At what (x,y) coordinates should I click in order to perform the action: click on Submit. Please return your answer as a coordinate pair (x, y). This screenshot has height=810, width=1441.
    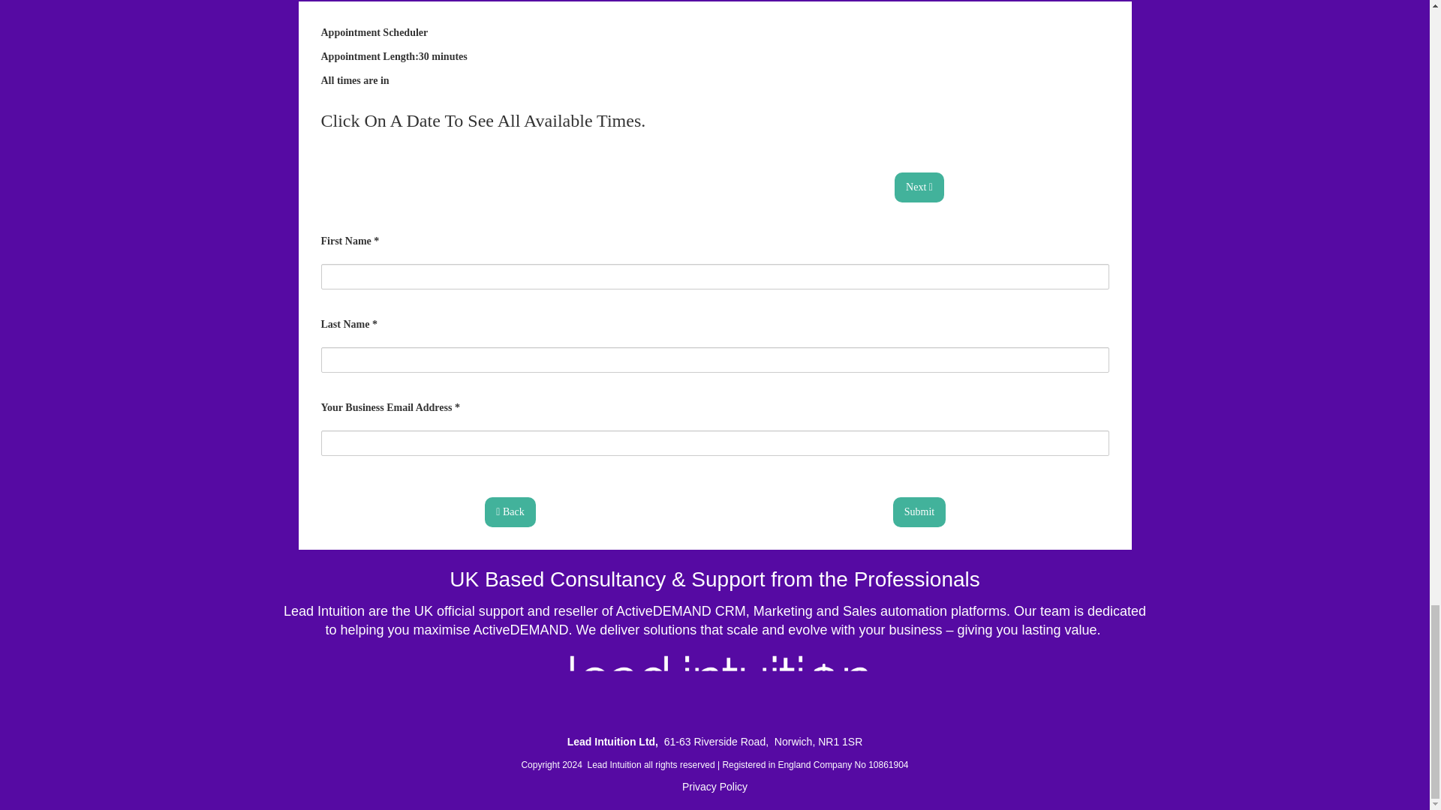
    Looking at the image, I should click on (919, 510).